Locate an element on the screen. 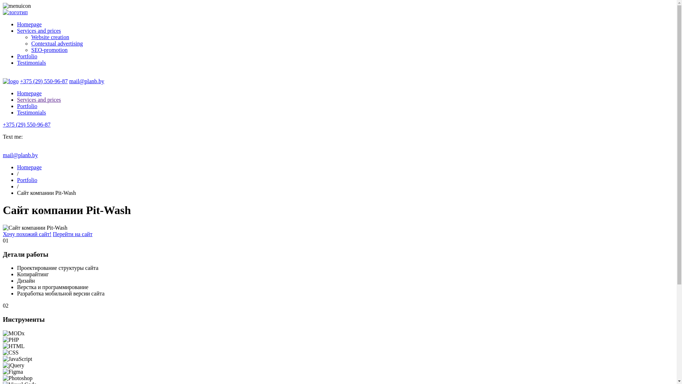  Portfolio is located at coordinates (27, 106).